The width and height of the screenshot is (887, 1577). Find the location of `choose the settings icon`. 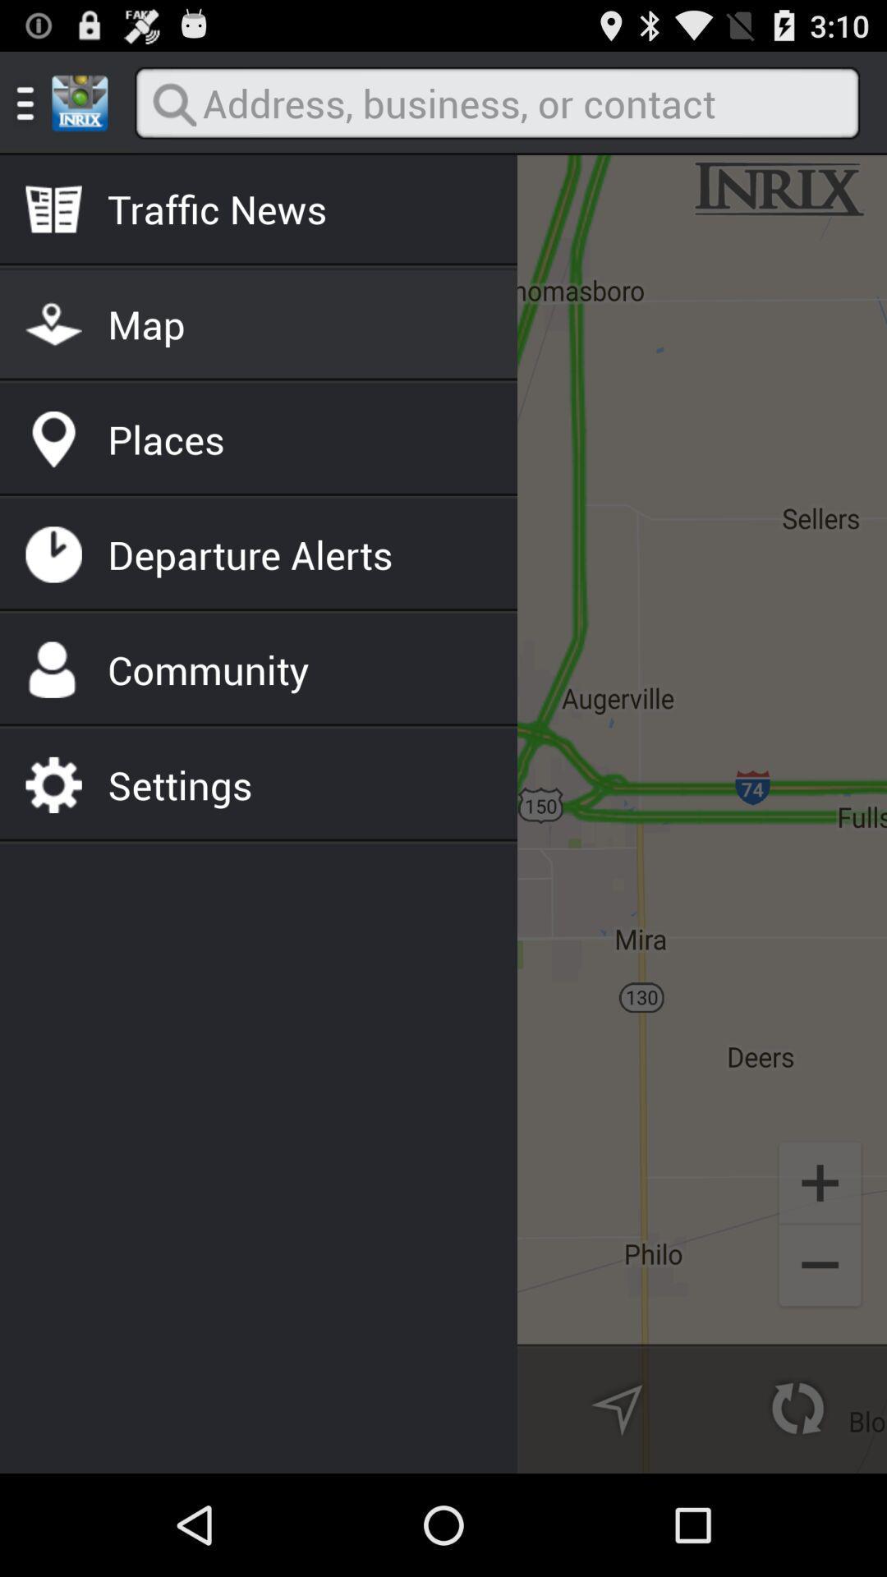

choose the settings icon is located at coordinates (180, 784).